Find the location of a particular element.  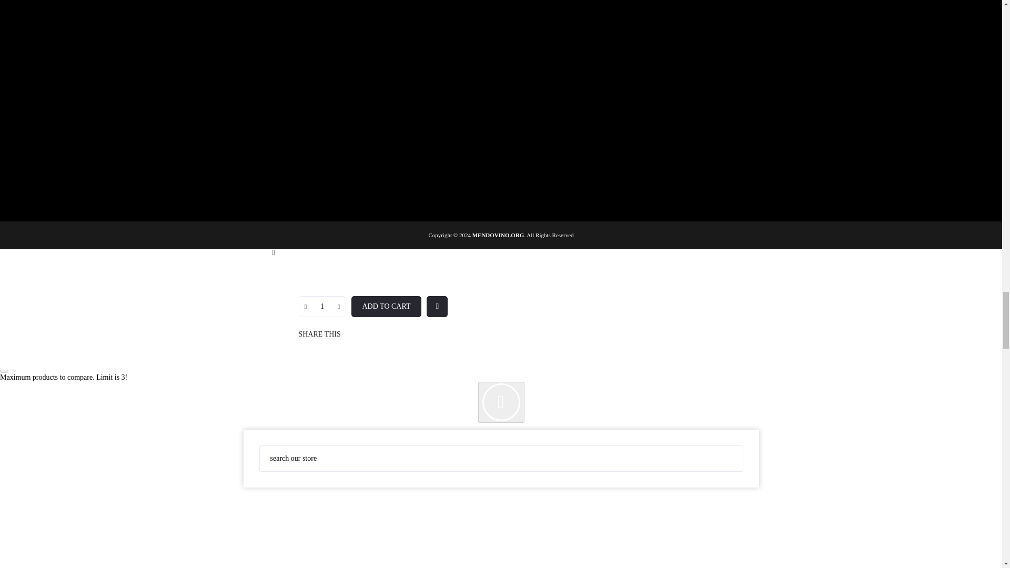

1 is located at coordinates (322, 306).